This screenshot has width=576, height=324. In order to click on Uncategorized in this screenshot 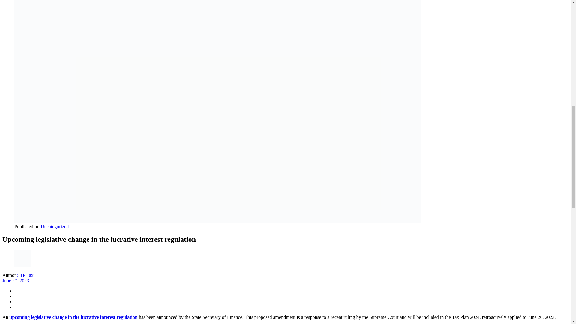, I will do `click(55, 226)`.